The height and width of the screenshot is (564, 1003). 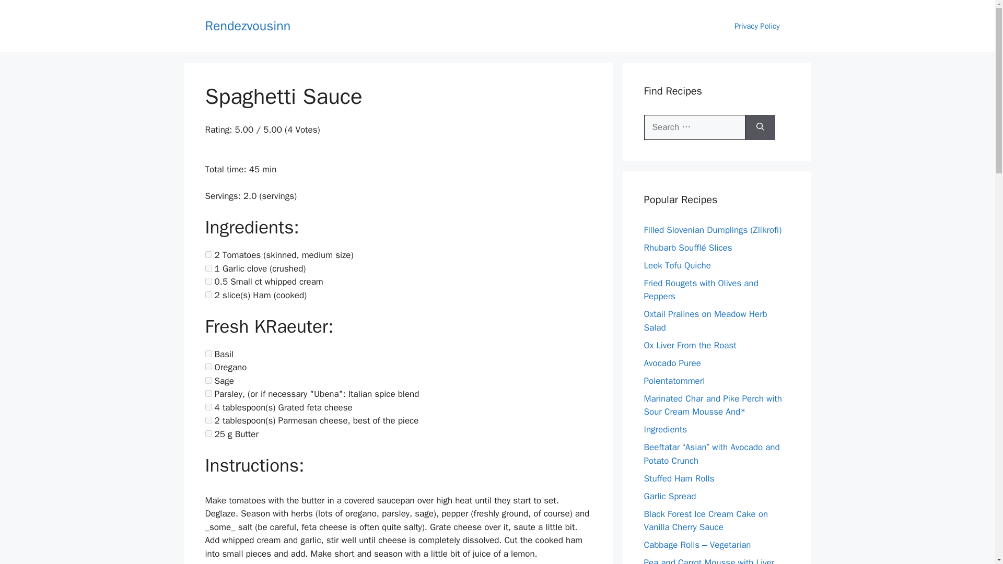 What do you see at coordinates (690, 345) in the screenshot?
I see `Ox Liver From the Roast` at bounding box center [690, 345].